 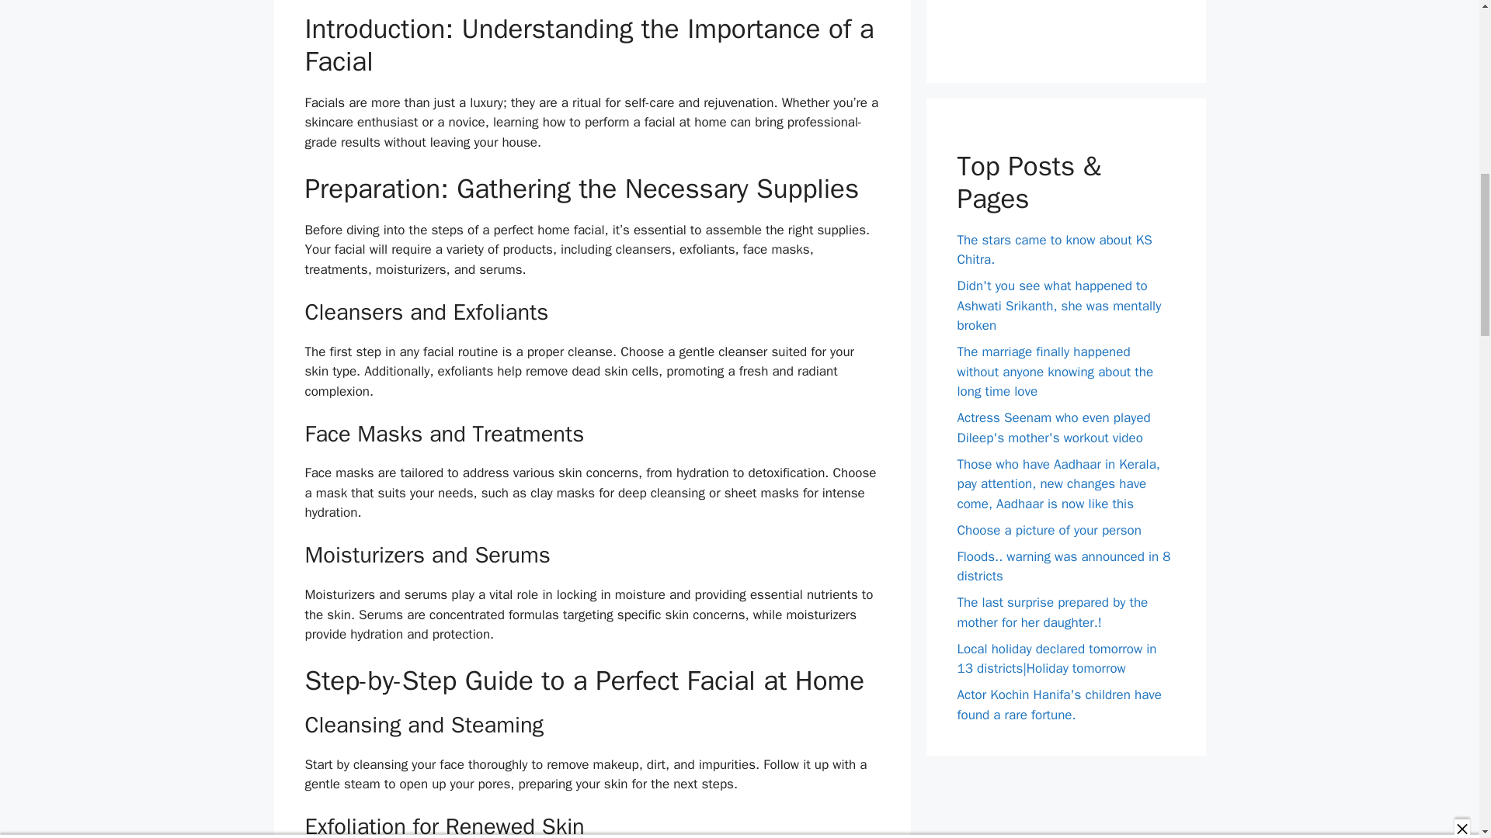 What do you see at coordinates (1052, 612) in the screenshot?
I see `The last surprise prepared by the mother for her daughter.!` at bounding box center [1052, 612].